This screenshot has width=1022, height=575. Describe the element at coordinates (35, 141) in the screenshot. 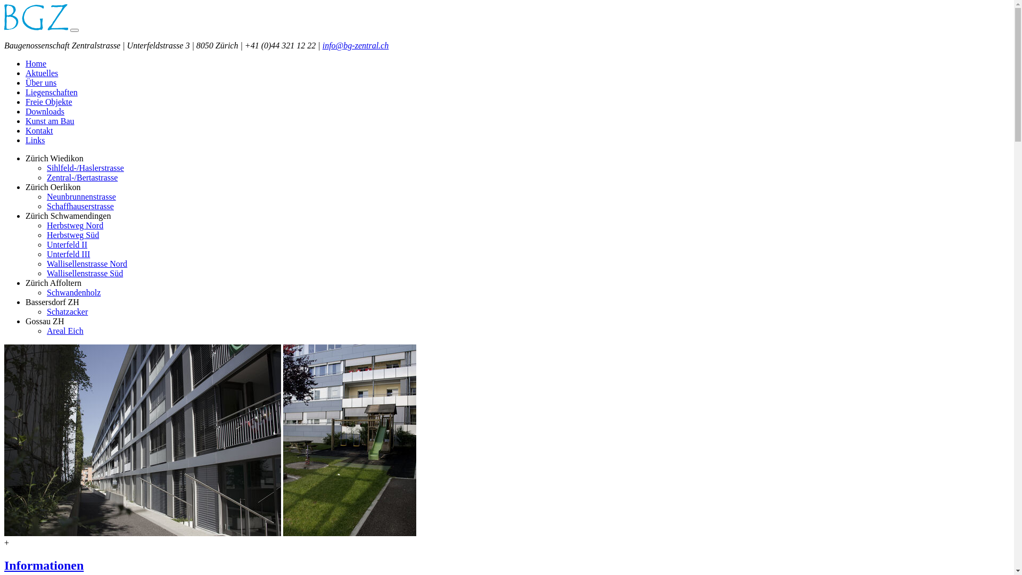

I see `Links` at that location.